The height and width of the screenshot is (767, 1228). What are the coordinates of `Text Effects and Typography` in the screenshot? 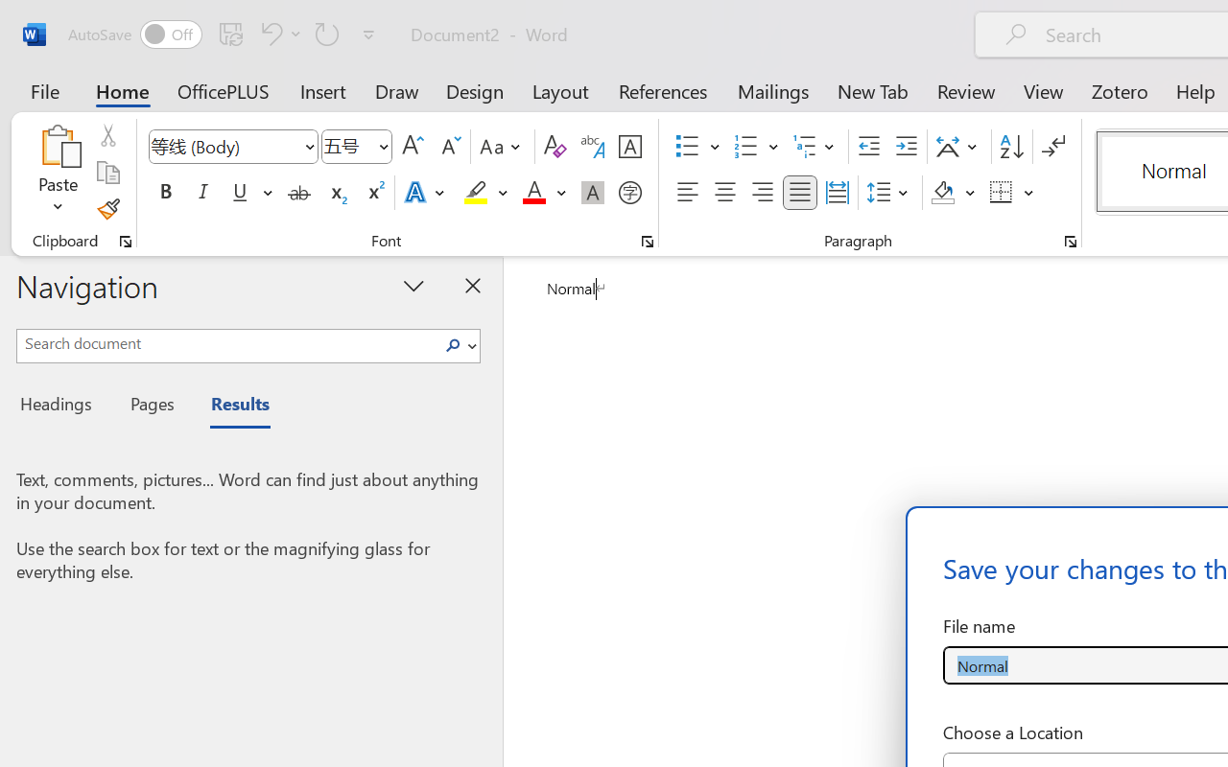 It's located at (426, 193).